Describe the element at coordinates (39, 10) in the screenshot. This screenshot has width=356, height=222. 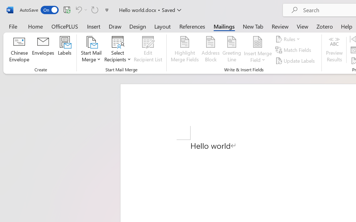
I see `AutoSave` at that location.